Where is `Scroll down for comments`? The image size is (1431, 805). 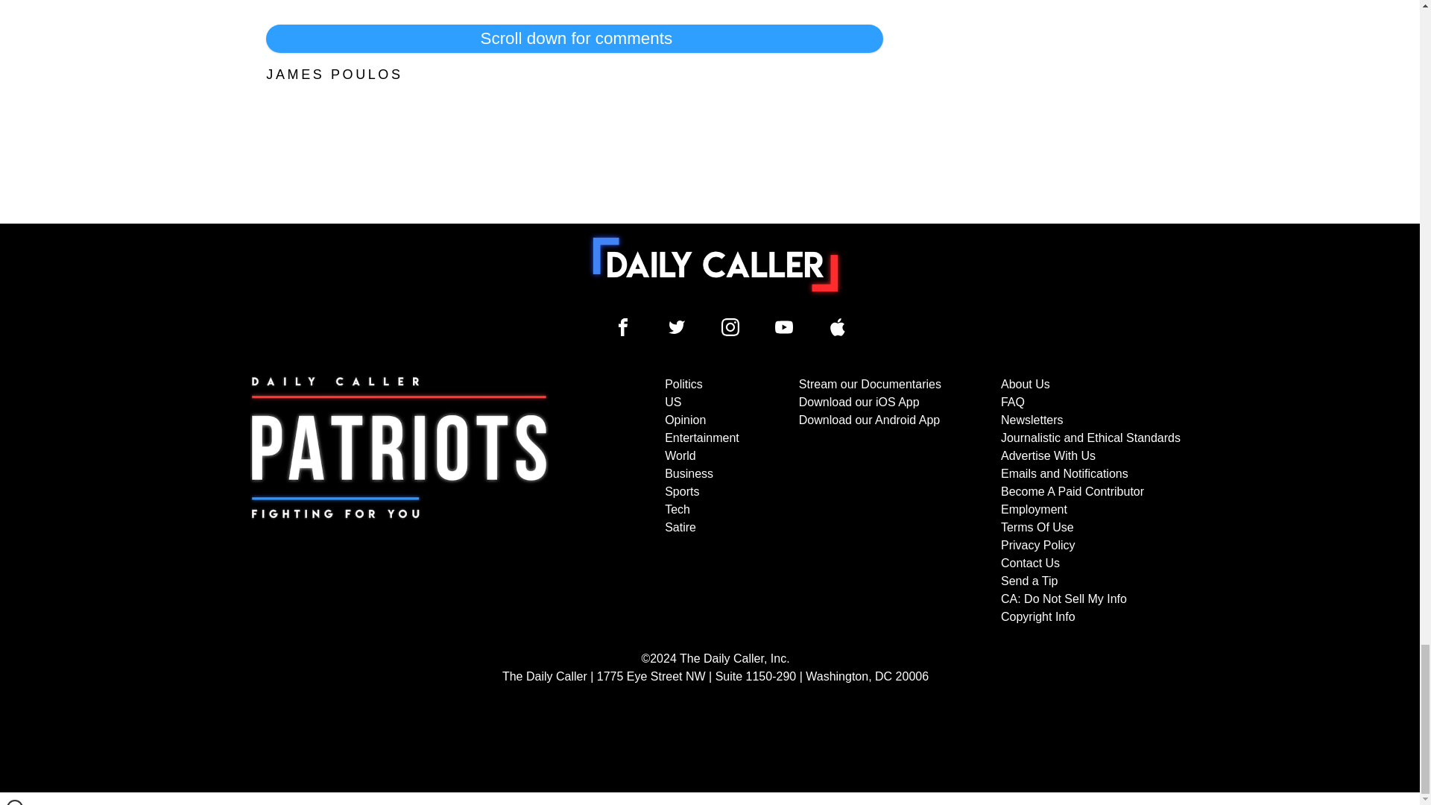 Scroll down for comments is located at coordinates (574, 39).